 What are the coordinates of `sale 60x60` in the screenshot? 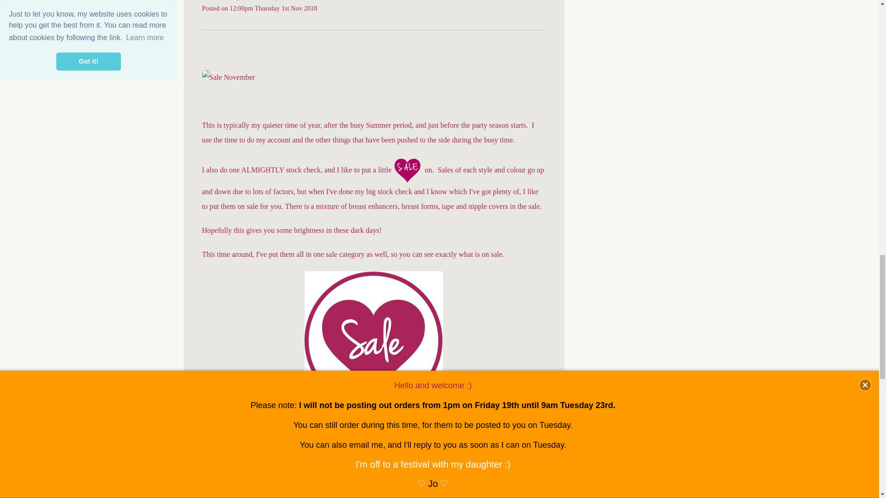 It's located at (407, 171).